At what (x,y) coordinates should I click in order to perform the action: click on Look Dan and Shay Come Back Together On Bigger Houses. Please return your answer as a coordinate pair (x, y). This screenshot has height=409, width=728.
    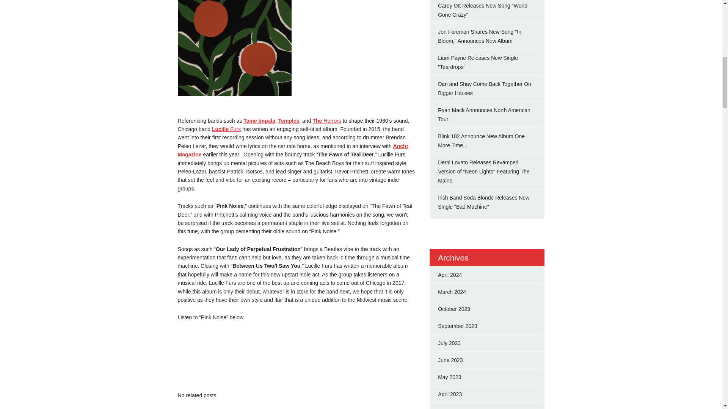
    Looking at the image, I should click on (485, 88).